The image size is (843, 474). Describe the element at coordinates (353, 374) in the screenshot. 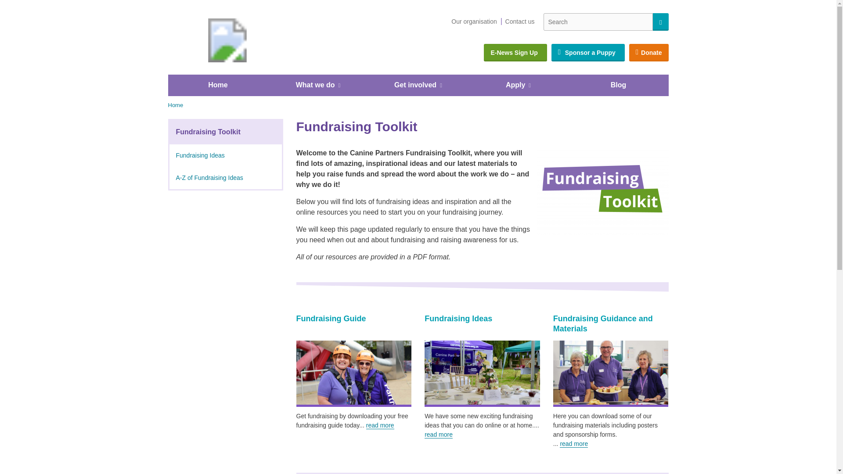

I see `Fundraising Guide` at that location.